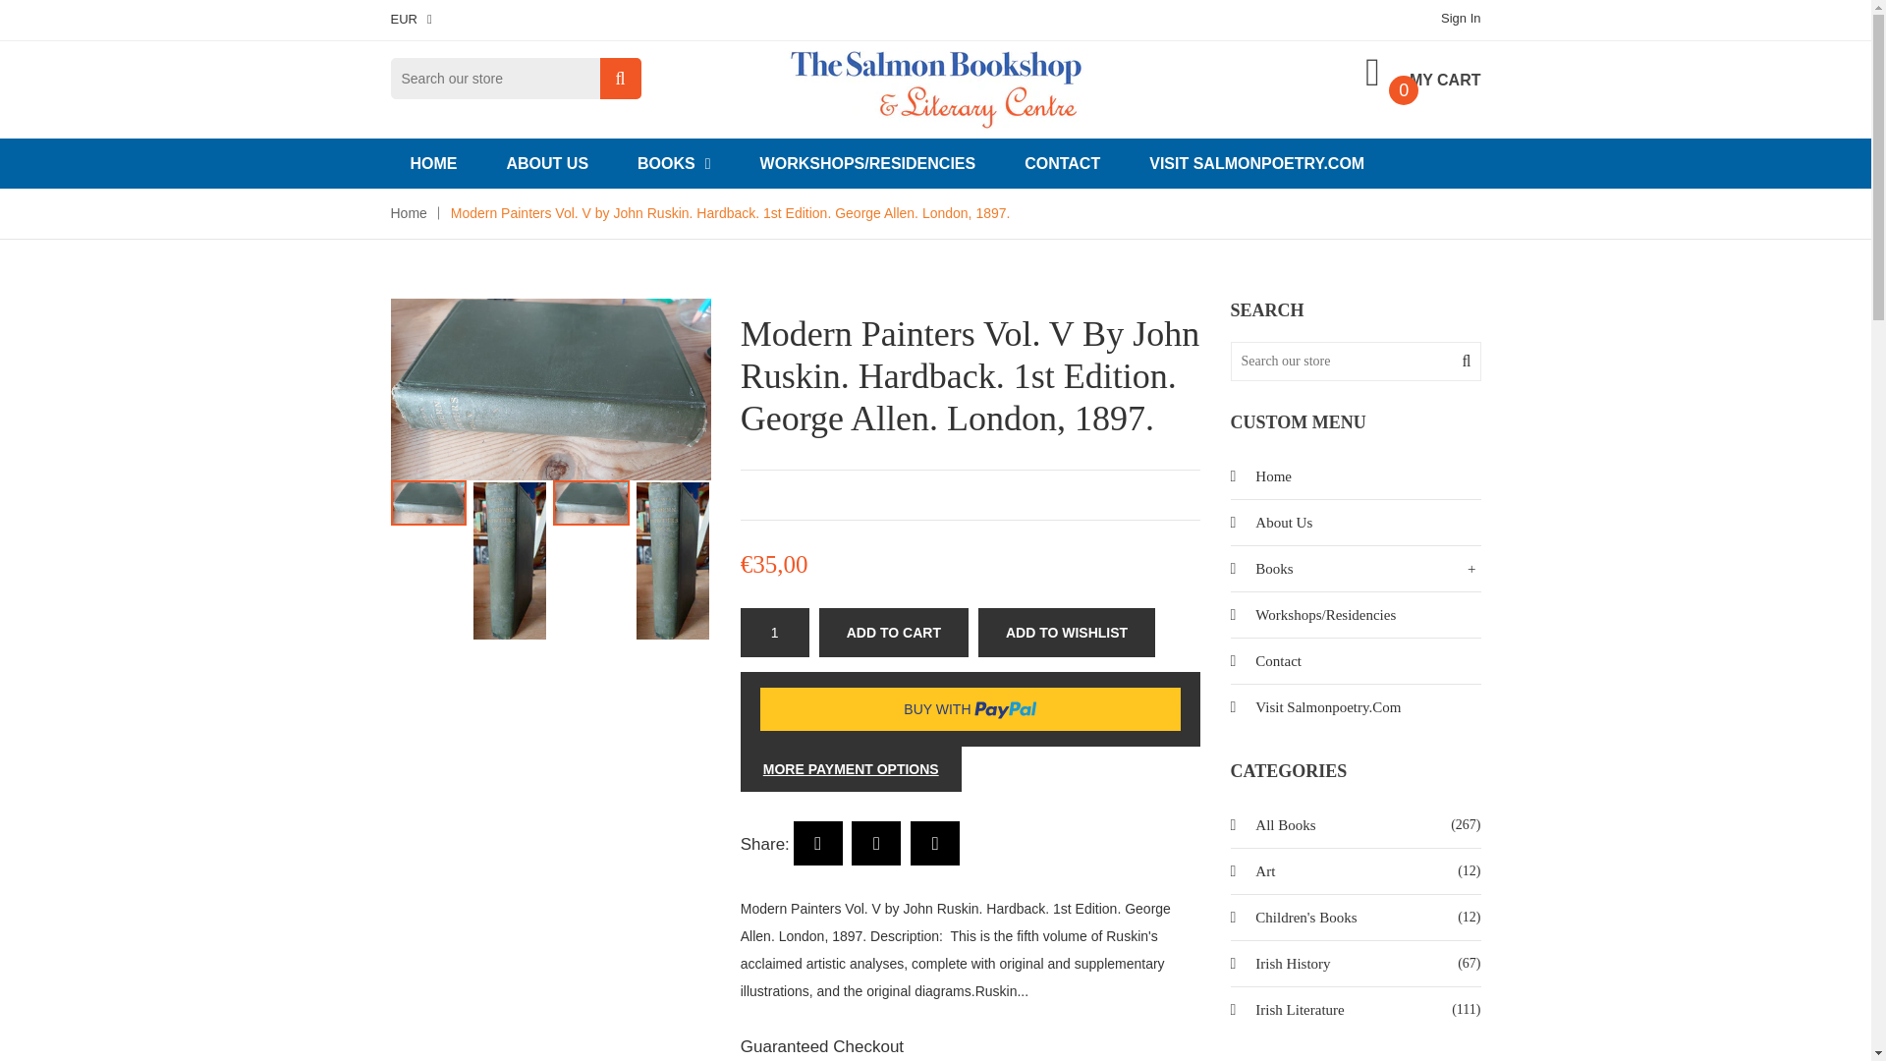  Describe the element at coordinates (876, 843) in the screenshot. I see `Follow us on Twitter` at that location.